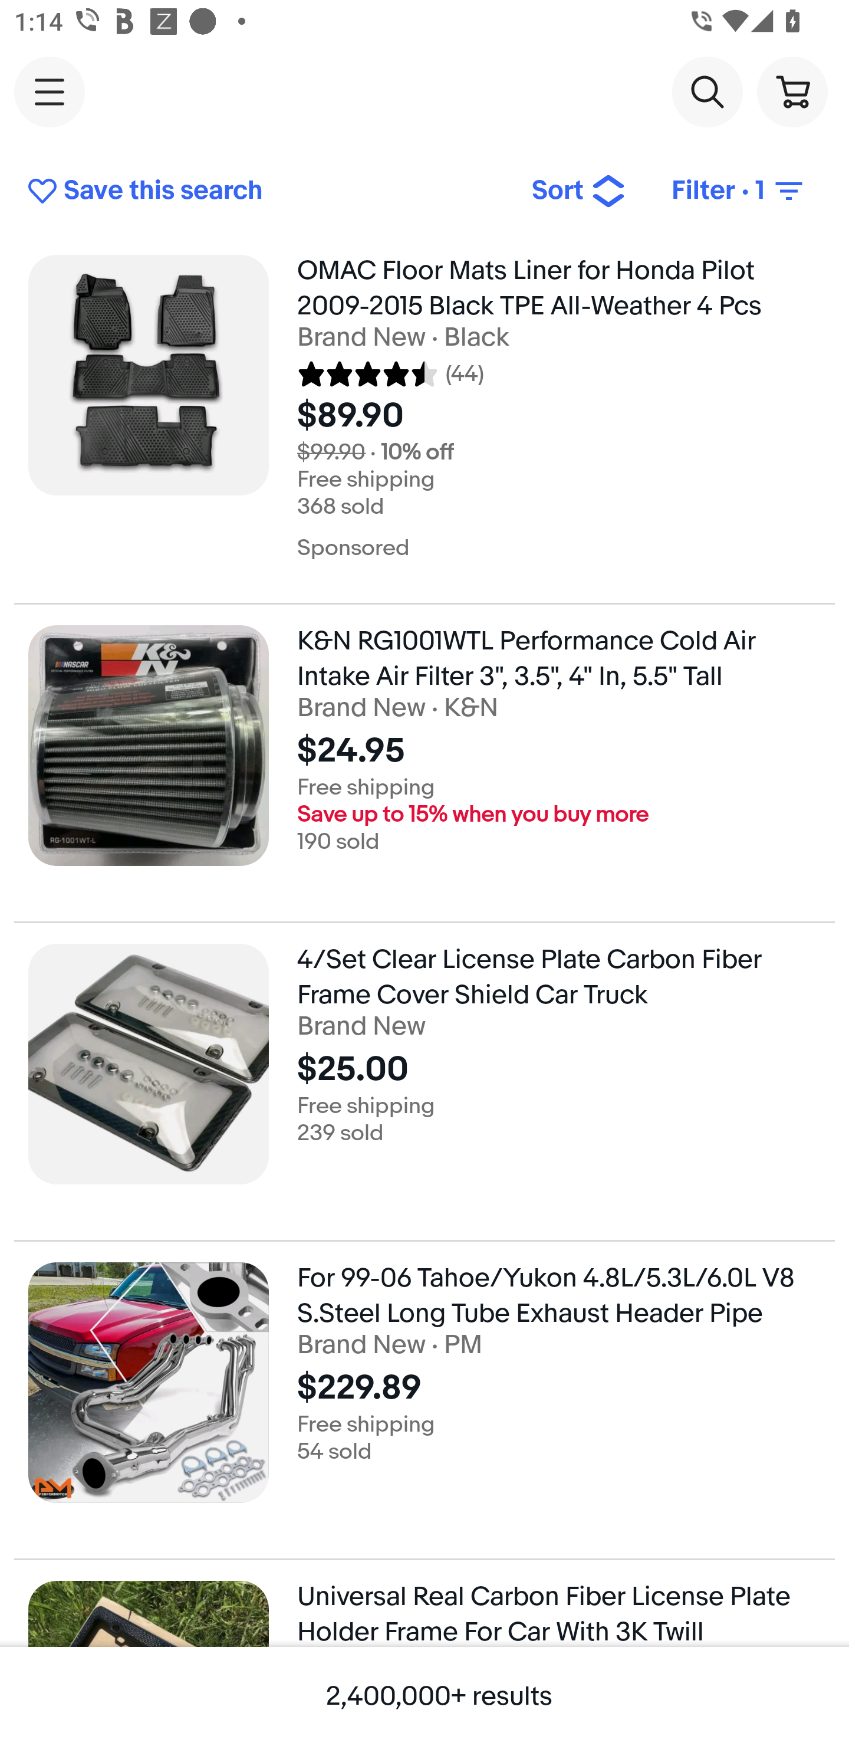 Image resolution: width=849 pixels, height=1746 pixels. What do you see at coordinates (50, 91) in the screenshot?
I see `Main navigation, open` at bounding box center [50, 91].